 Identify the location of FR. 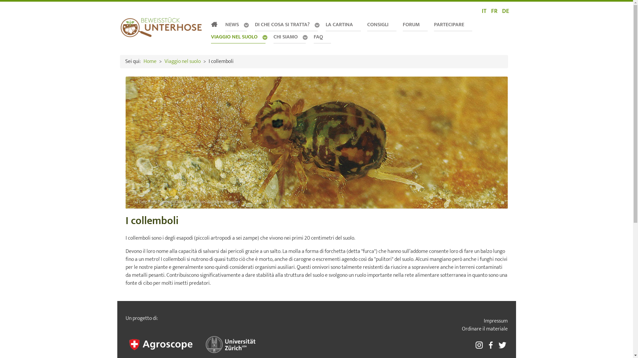
(495, 11).